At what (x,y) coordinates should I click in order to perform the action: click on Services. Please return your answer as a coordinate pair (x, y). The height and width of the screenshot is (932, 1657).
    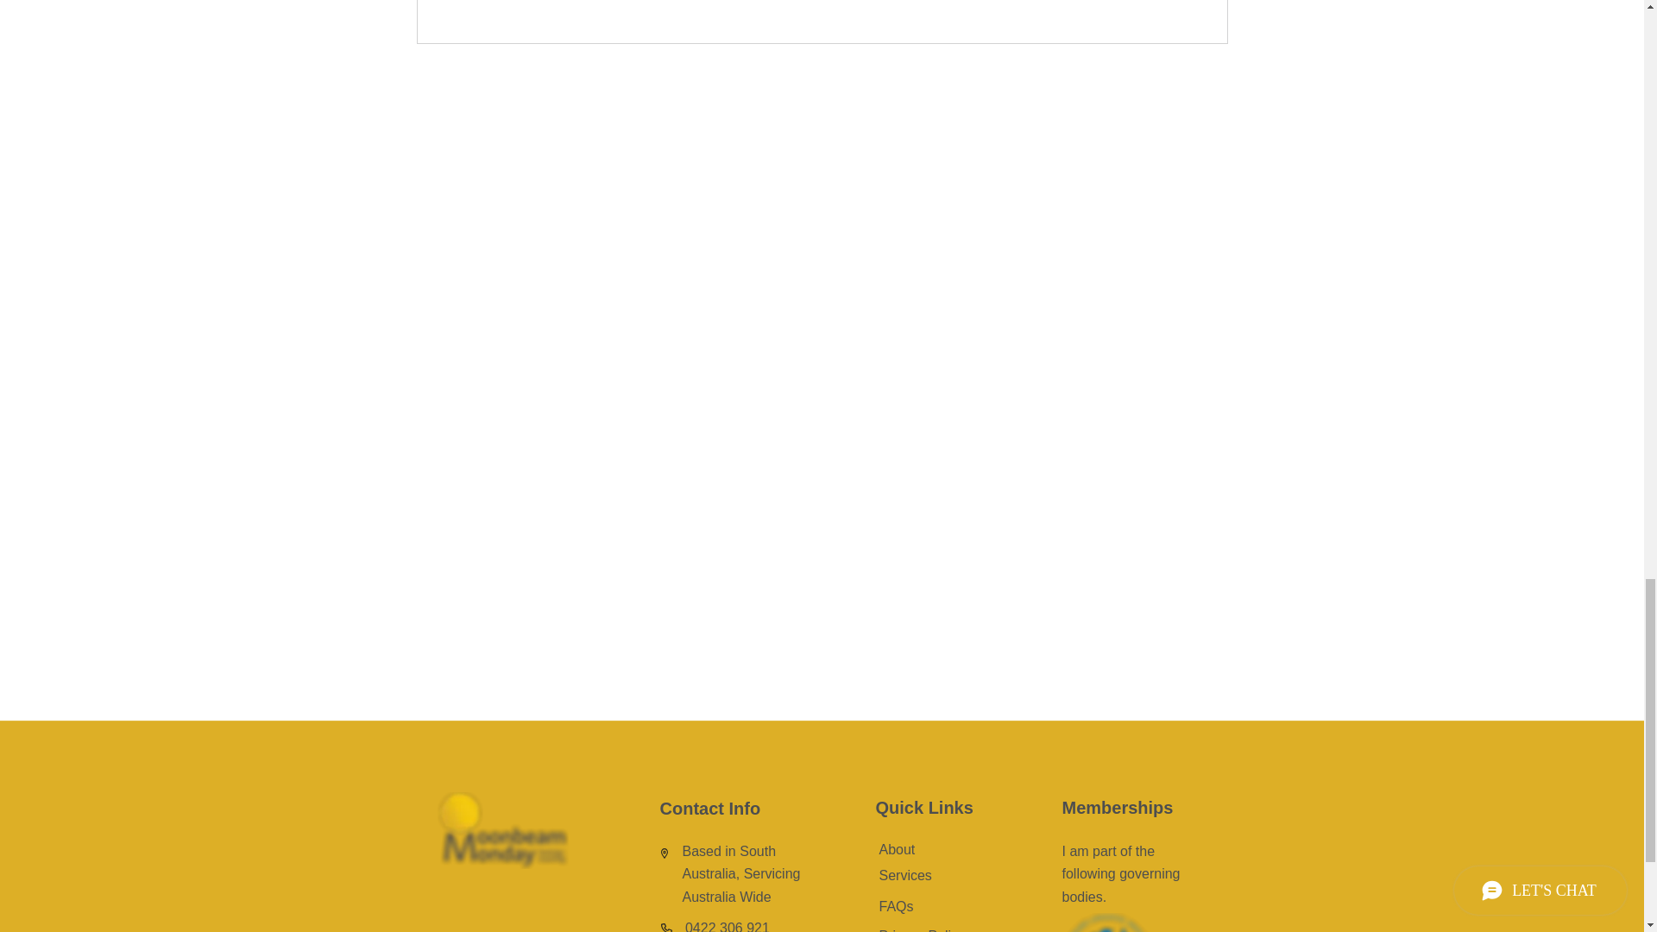
    Looking at the image, I should click on (904, 875).